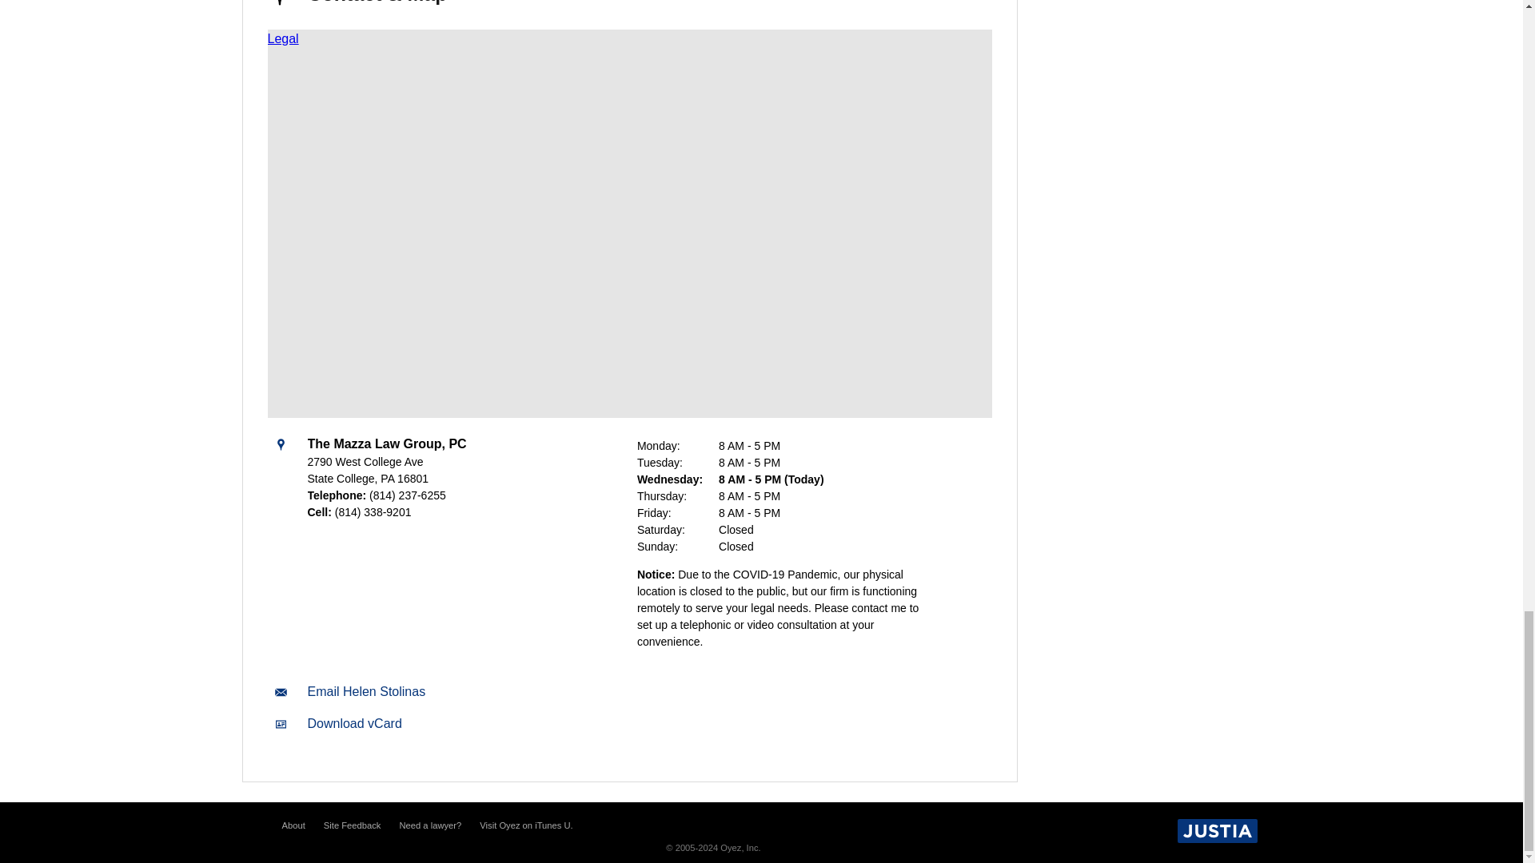  What do you see at coordinates (366, 691) in the screenshot?
I see `Email Helen Stolinas` at bounding box center [366, 691].